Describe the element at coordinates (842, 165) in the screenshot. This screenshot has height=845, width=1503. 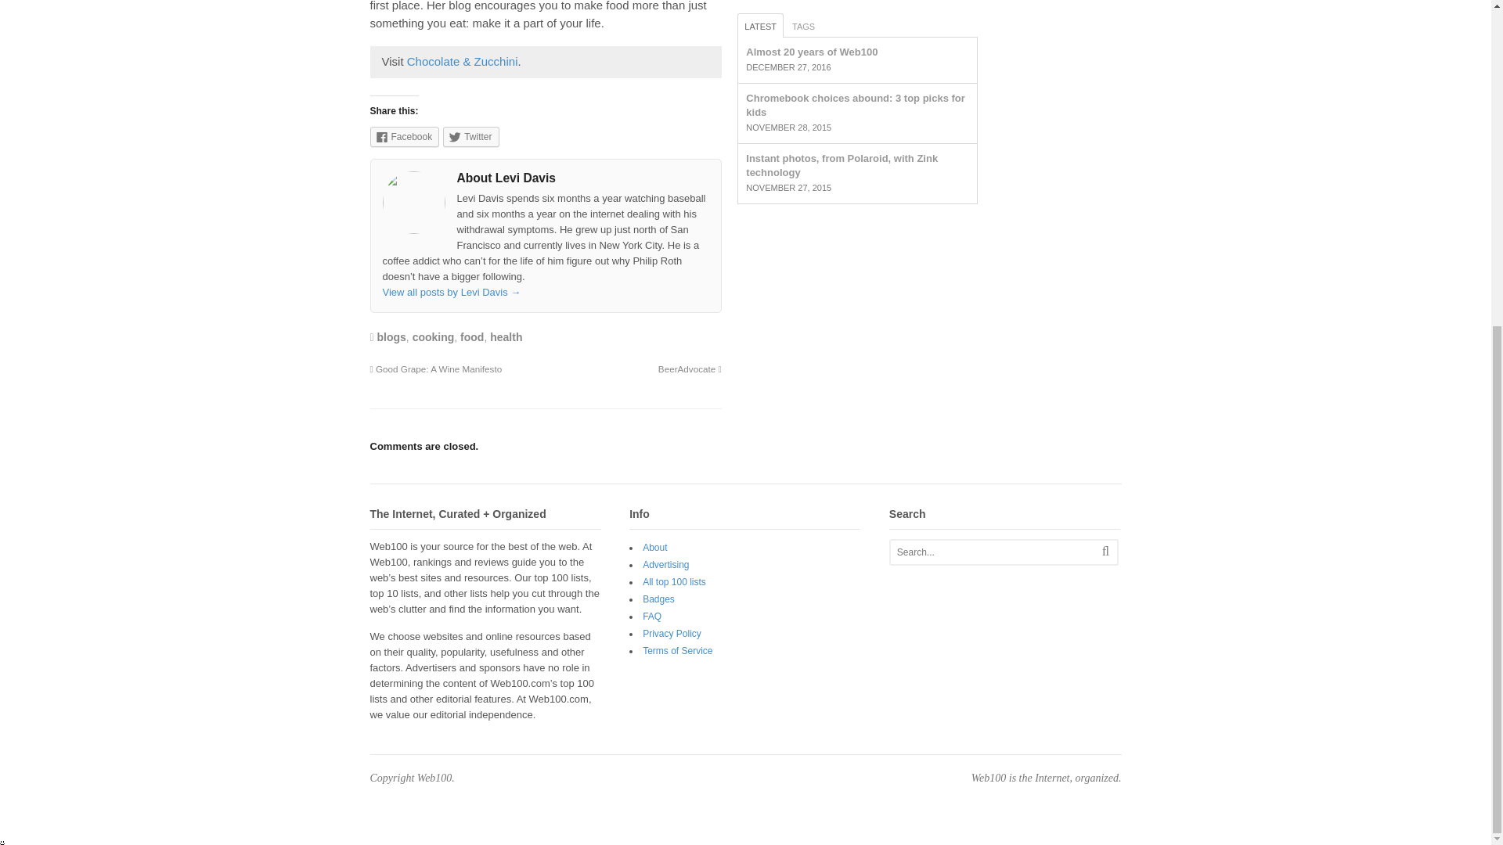
I see `Instant photos, from Polaroid, with Zink technology` at that location.